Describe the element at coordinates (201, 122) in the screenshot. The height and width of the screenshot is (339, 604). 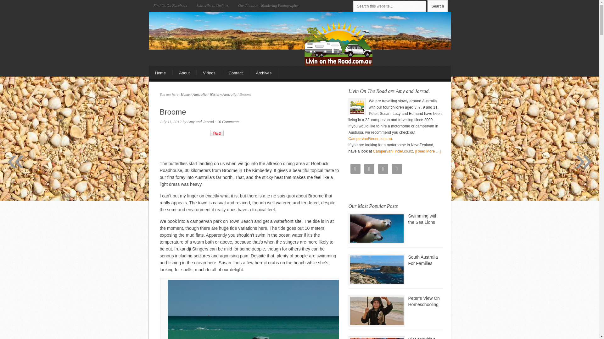
I see `Amy and Jarrad` at that location.